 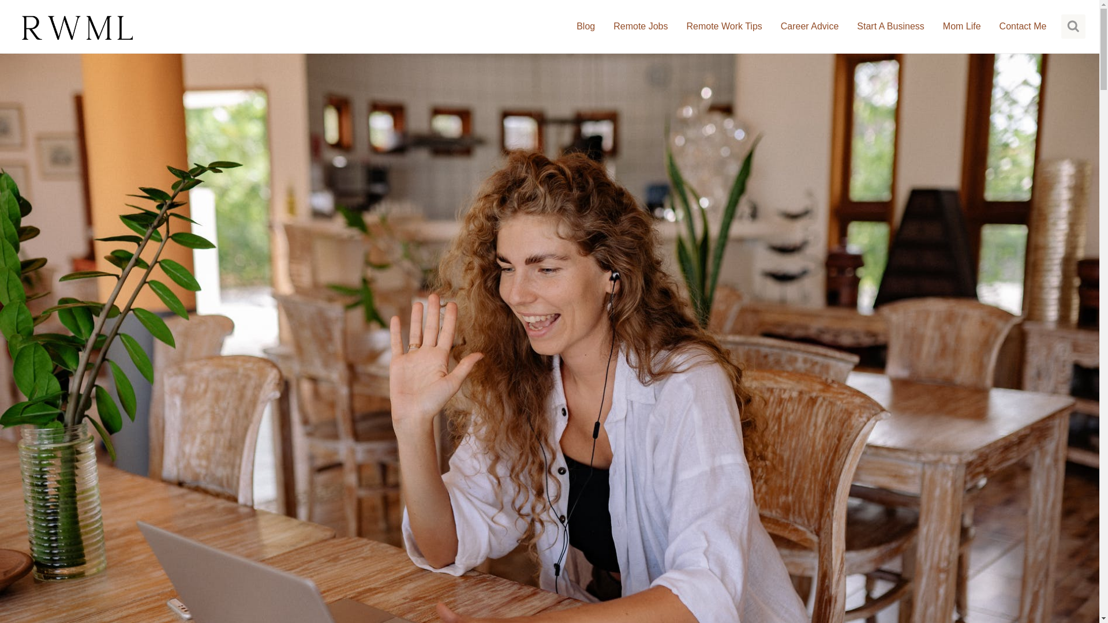 I want to click on Mom Life, so click(x=962, y=25).